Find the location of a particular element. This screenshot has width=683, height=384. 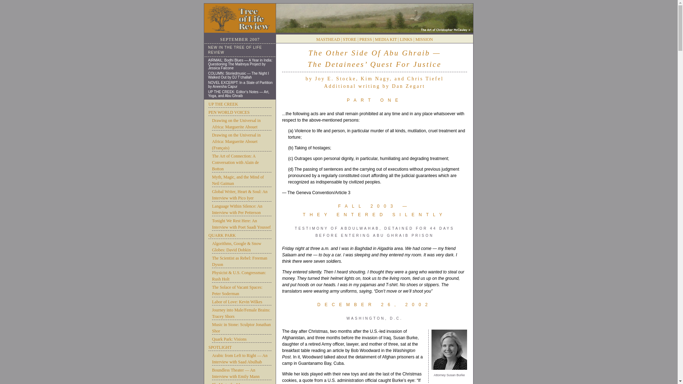

Labor of Love: Kevin Wilkes is located at coordinates (241, 302).